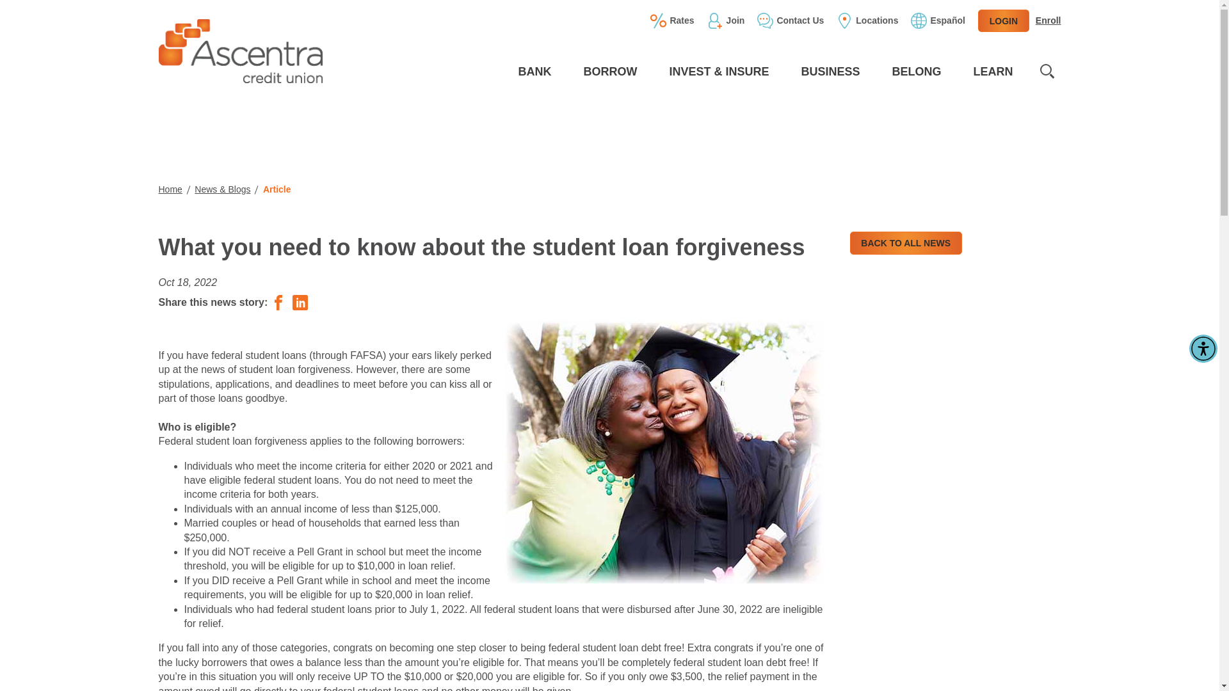  I want to click on Locations, so click(867, 20).